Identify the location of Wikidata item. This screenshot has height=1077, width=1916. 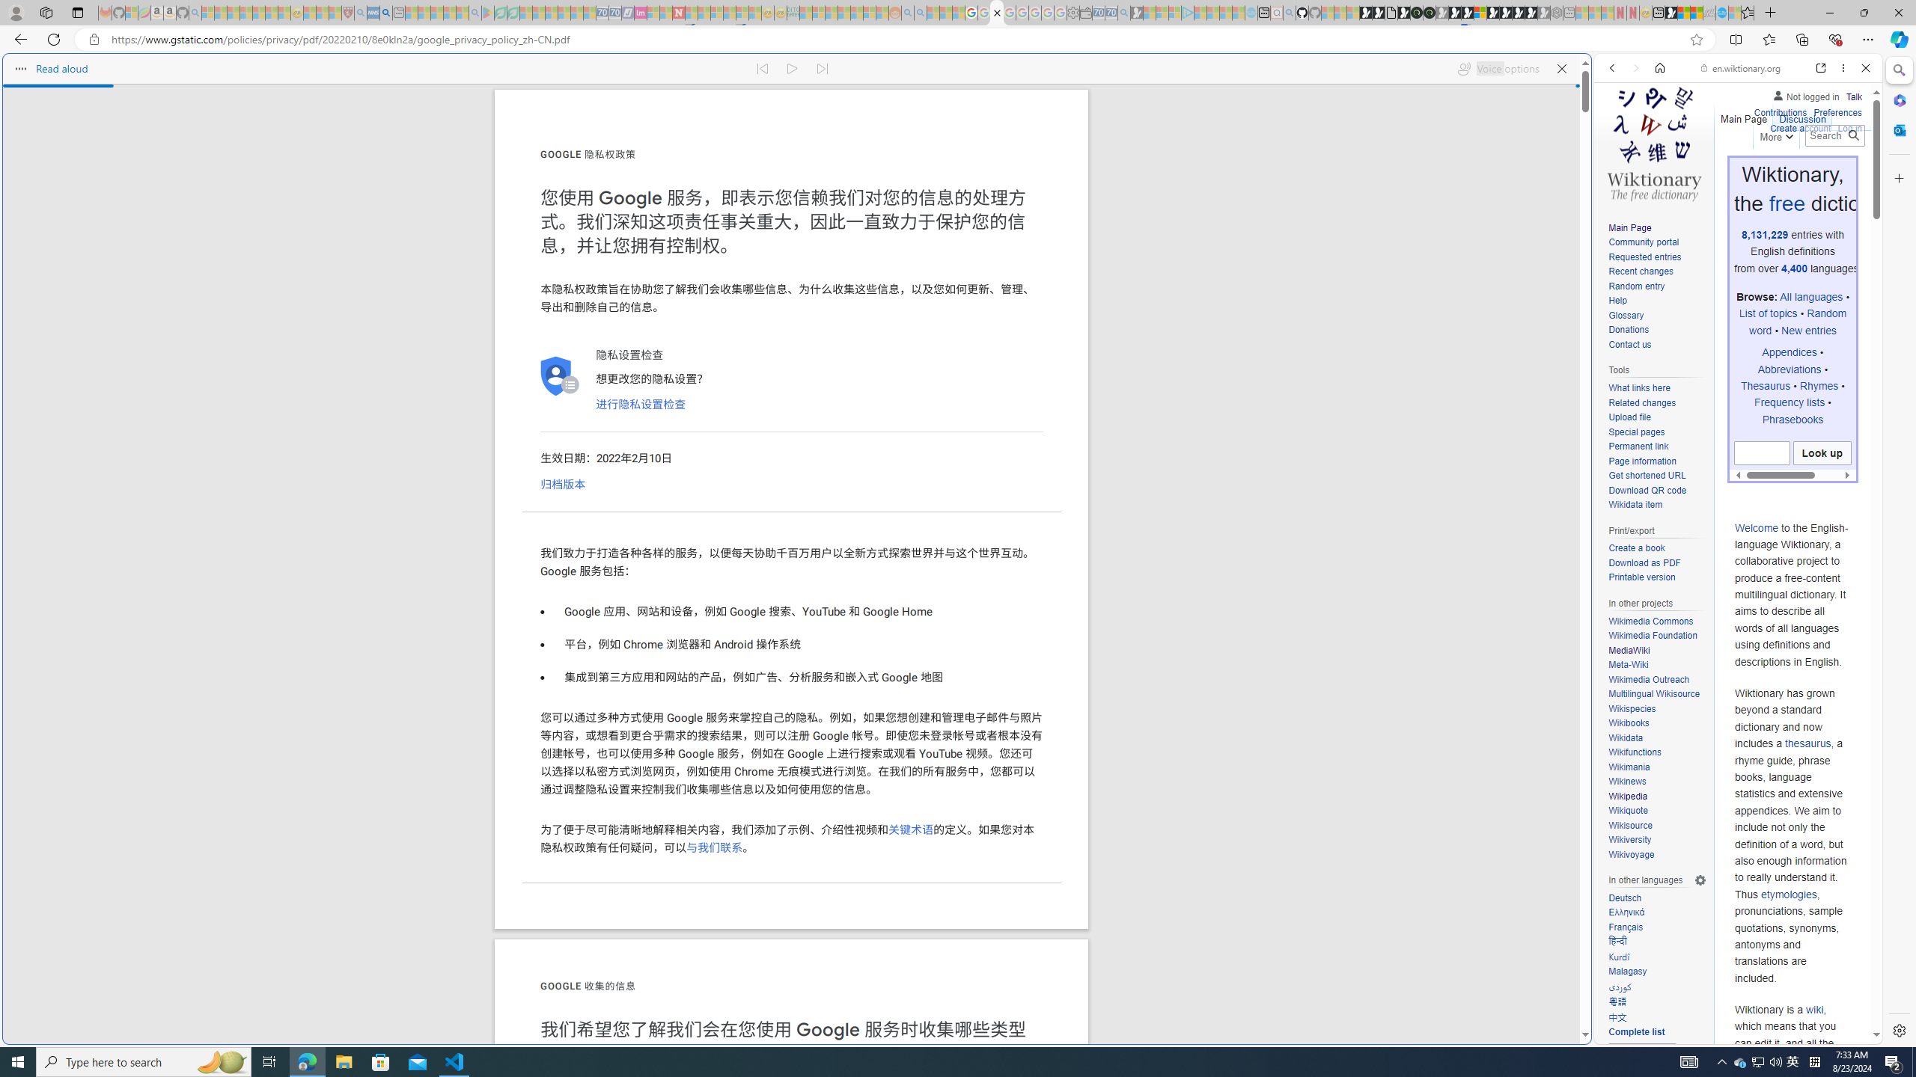
(1657, 505).